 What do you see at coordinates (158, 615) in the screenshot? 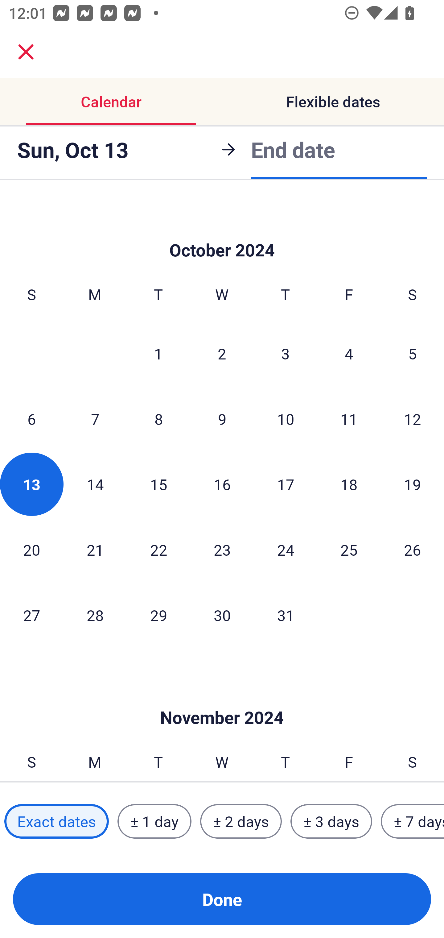
I see `29 Tuesday, October 29, 2024` at bounding box center [158, 615].